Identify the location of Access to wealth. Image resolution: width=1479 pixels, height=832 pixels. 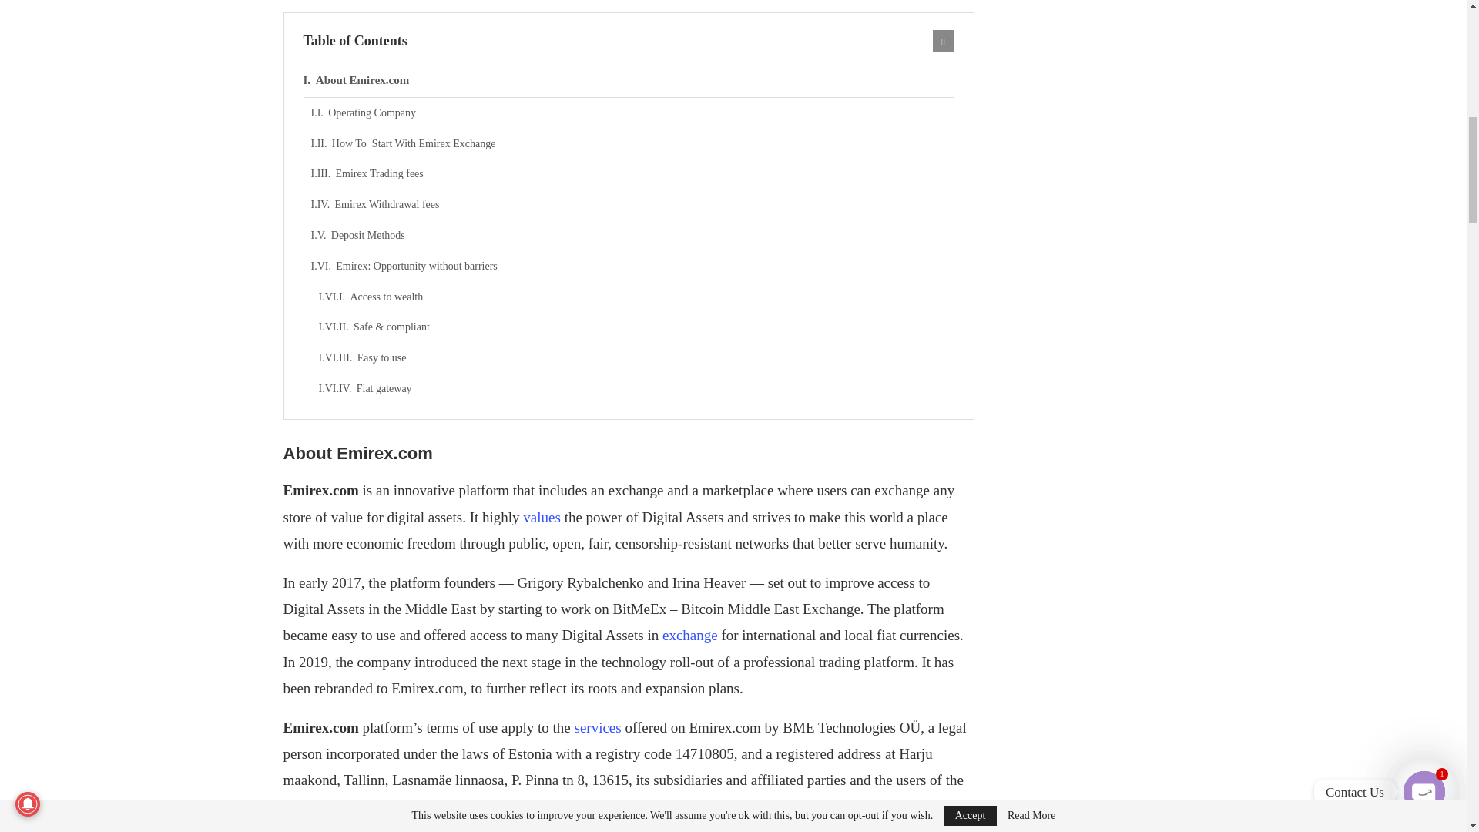
(636, 297).